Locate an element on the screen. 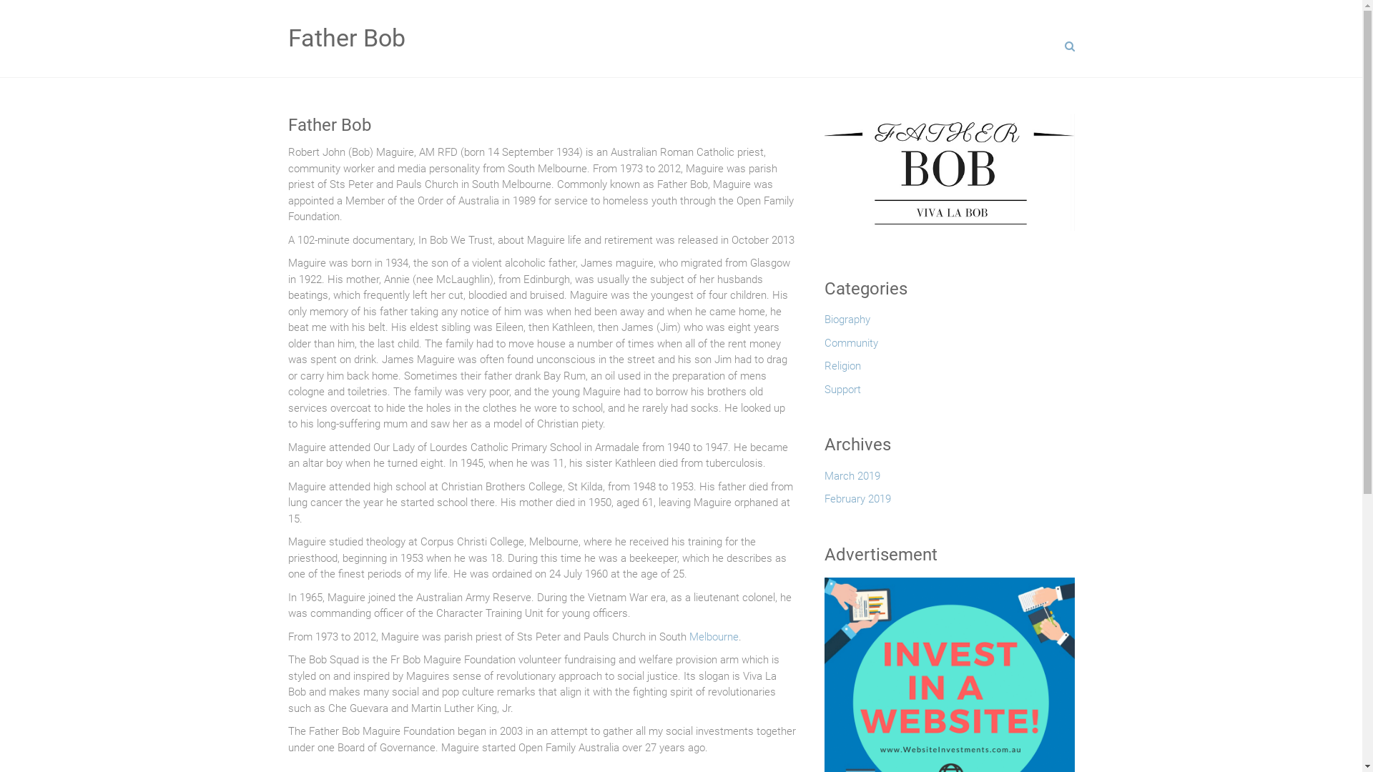 This screenshot has height=772, width=1373. Support is located at coordinates (842, 393).